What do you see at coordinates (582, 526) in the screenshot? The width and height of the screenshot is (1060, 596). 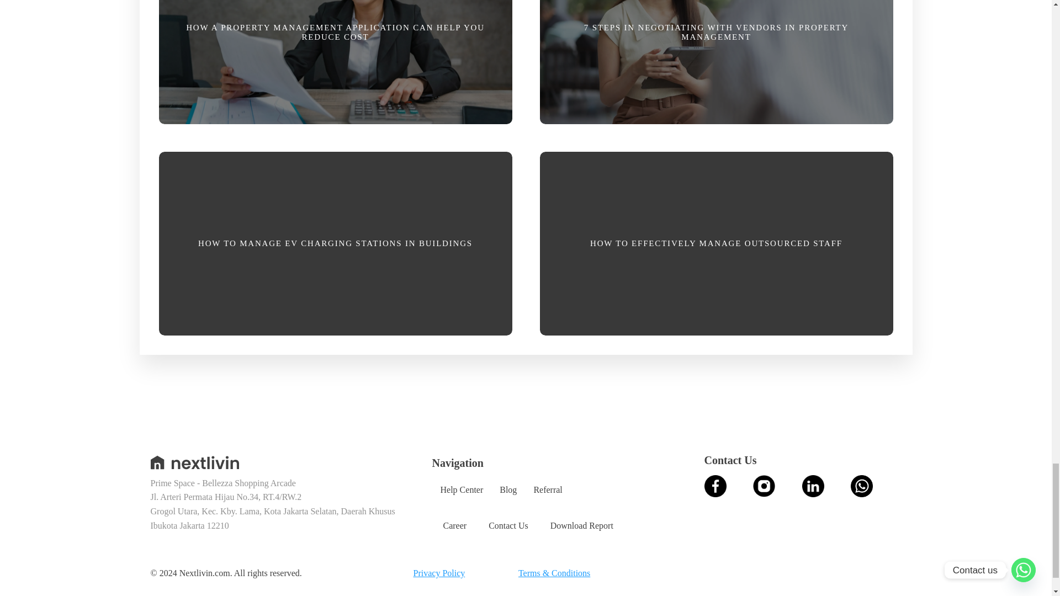 I see `Download Report` at bounding box center [582, 526].